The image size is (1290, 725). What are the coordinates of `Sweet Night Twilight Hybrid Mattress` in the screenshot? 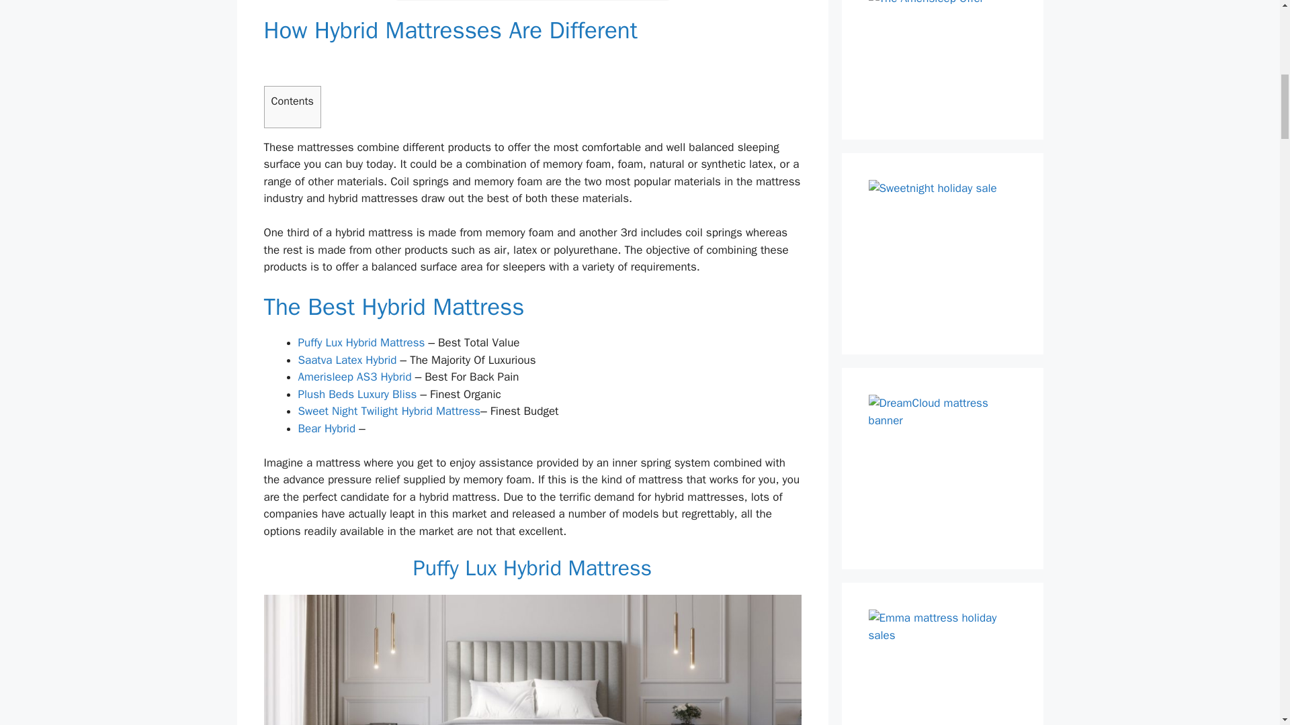 It's located at (390, 411).